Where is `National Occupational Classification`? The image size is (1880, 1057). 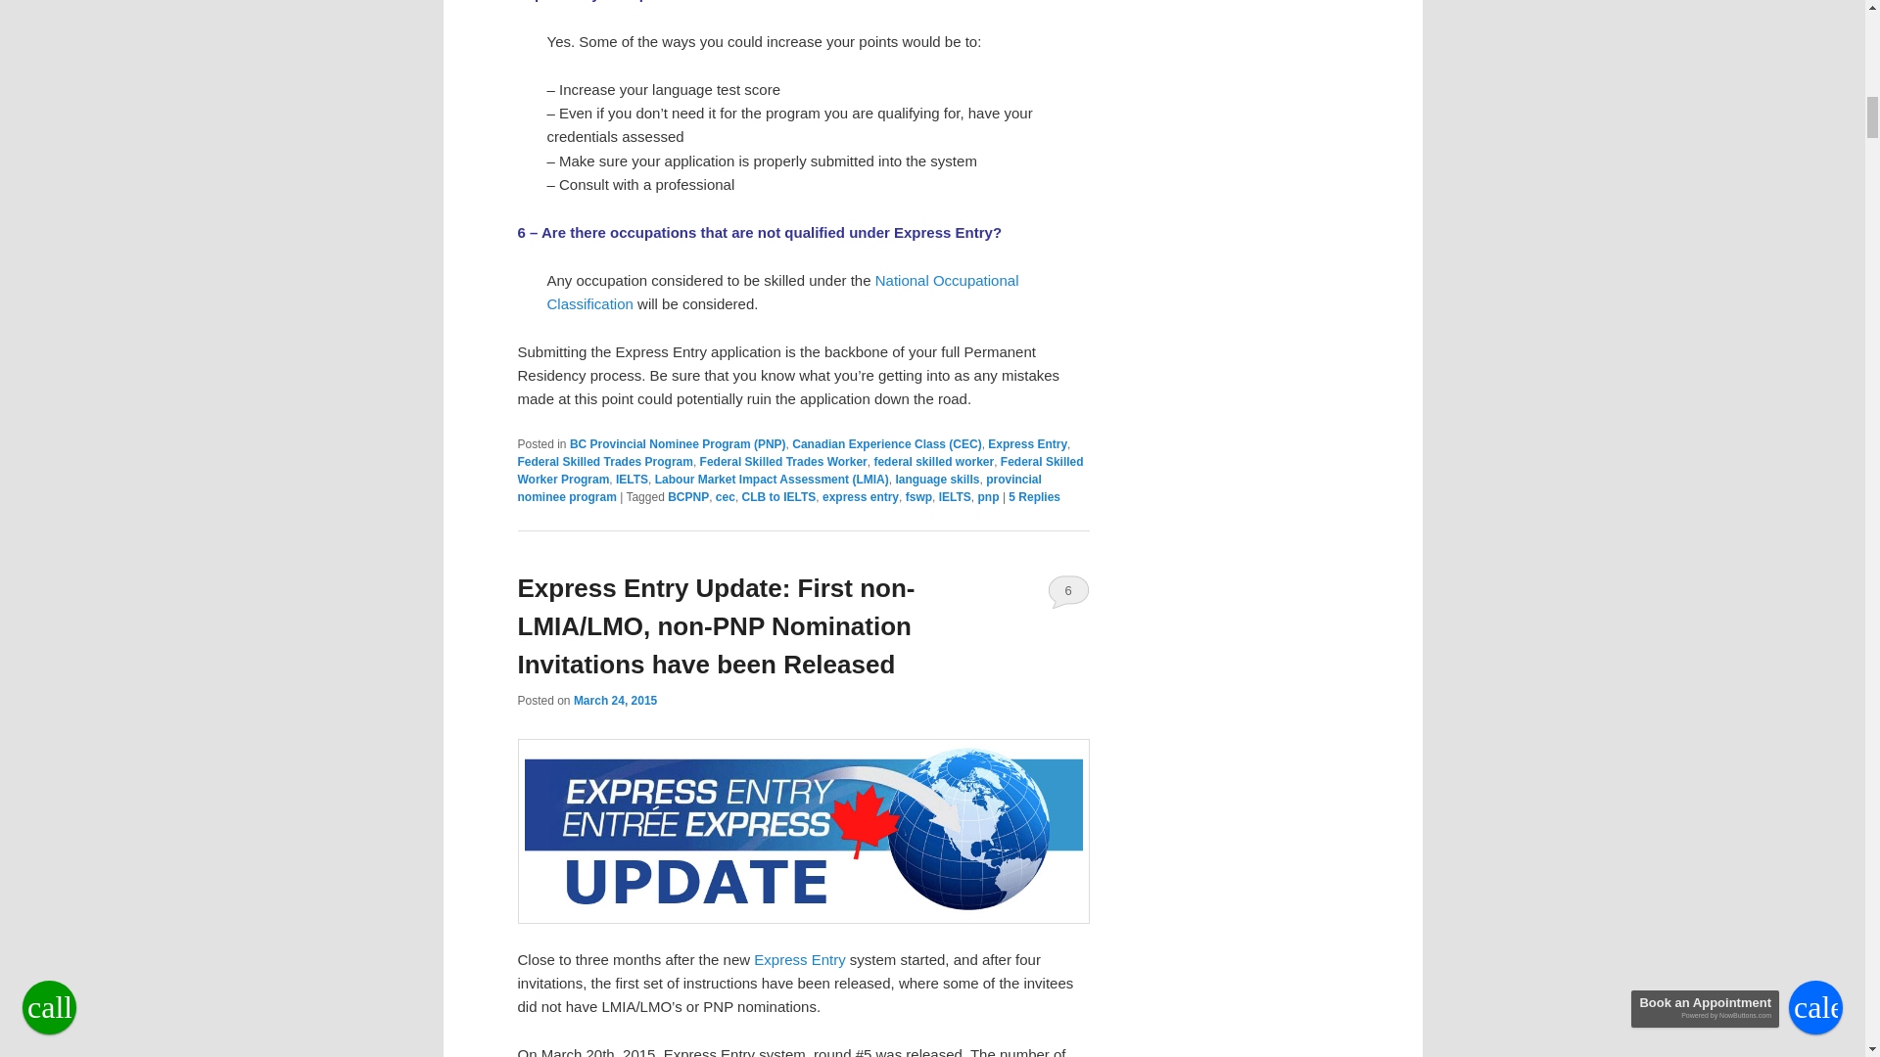
National Occupational Classification is located at coordinates (782, 292).